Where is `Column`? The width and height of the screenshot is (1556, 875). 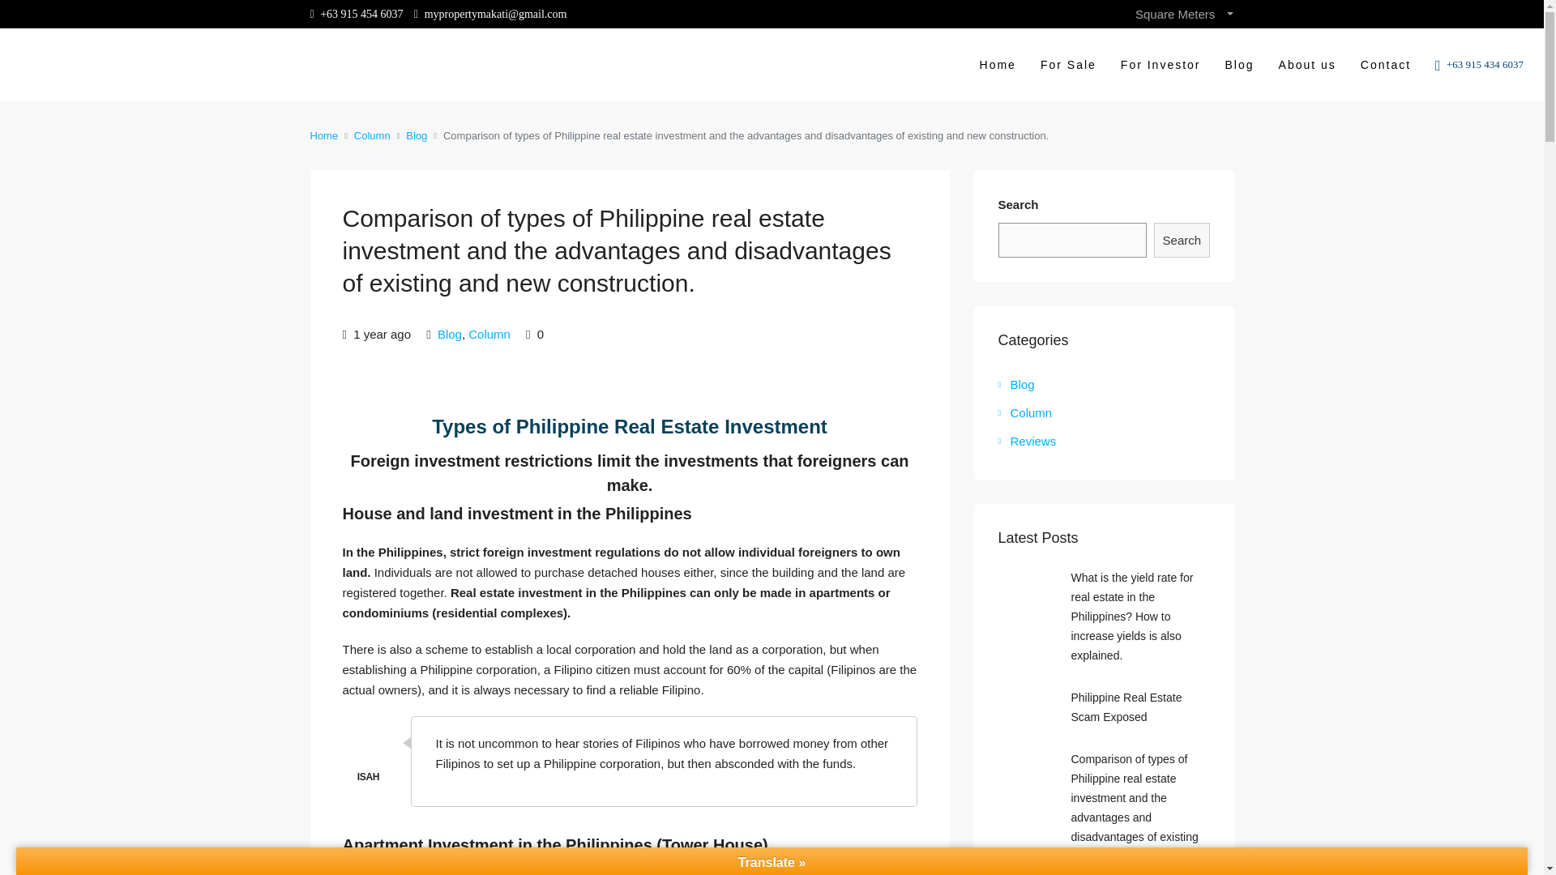
Column is located at coordinates (489, 334).